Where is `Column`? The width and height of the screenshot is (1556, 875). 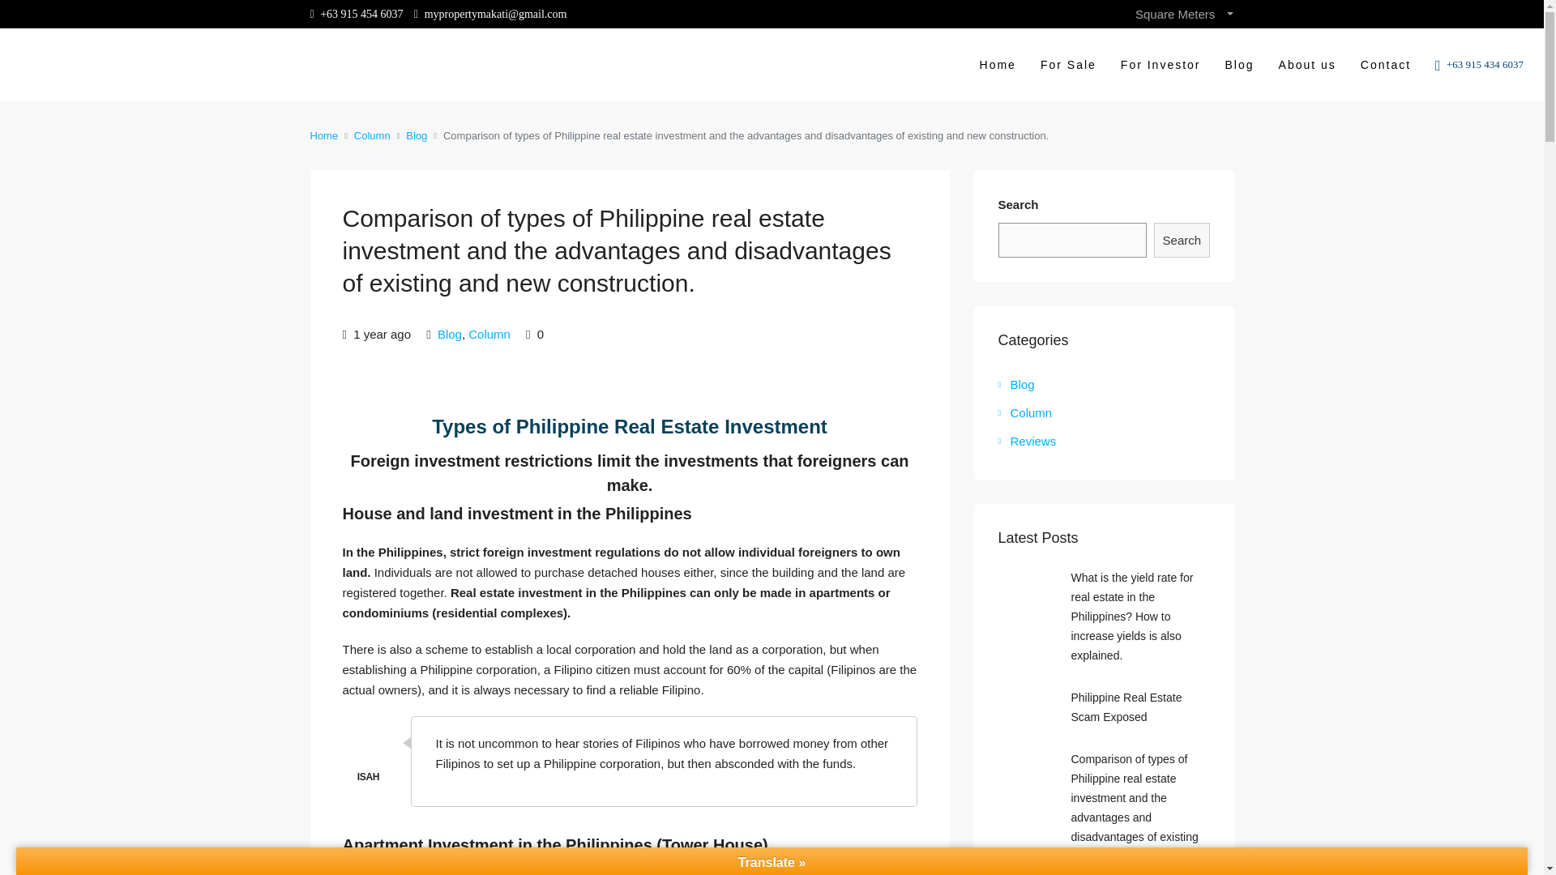
Column is located at coordinates (489, 334).